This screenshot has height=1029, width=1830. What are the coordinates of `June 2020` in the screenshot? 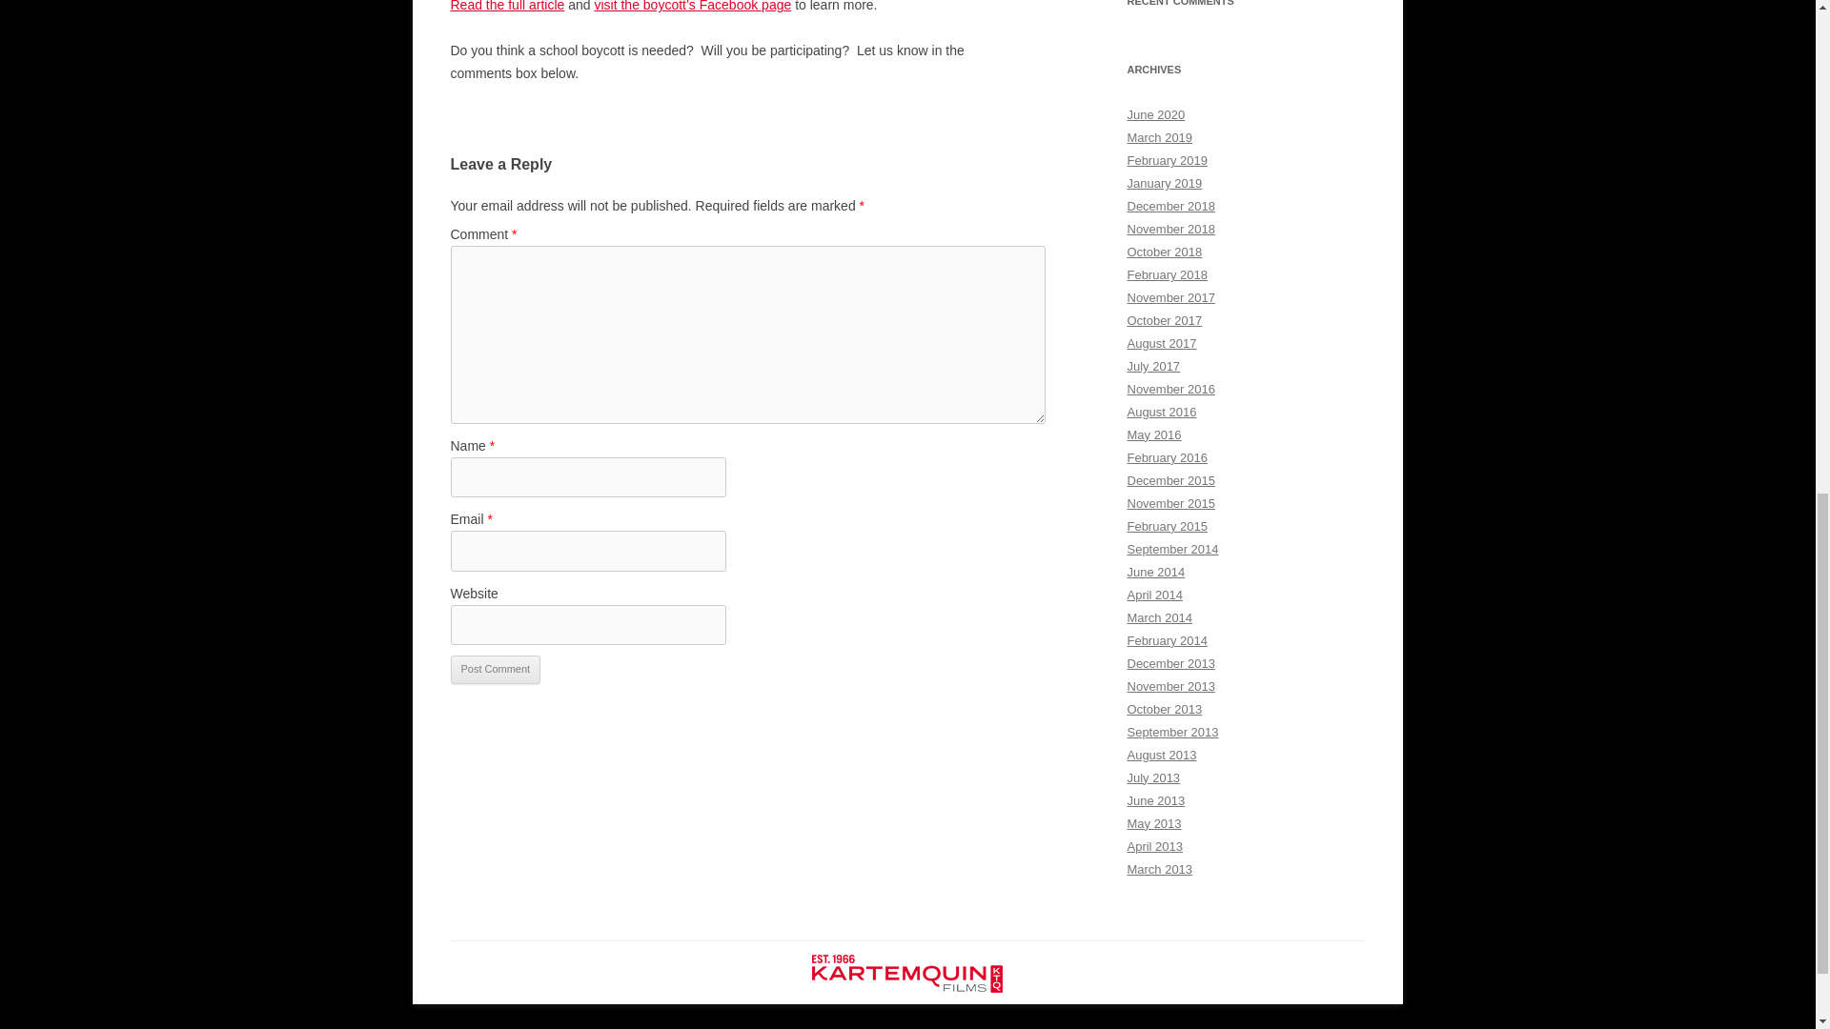 It's located at (1155, 114).